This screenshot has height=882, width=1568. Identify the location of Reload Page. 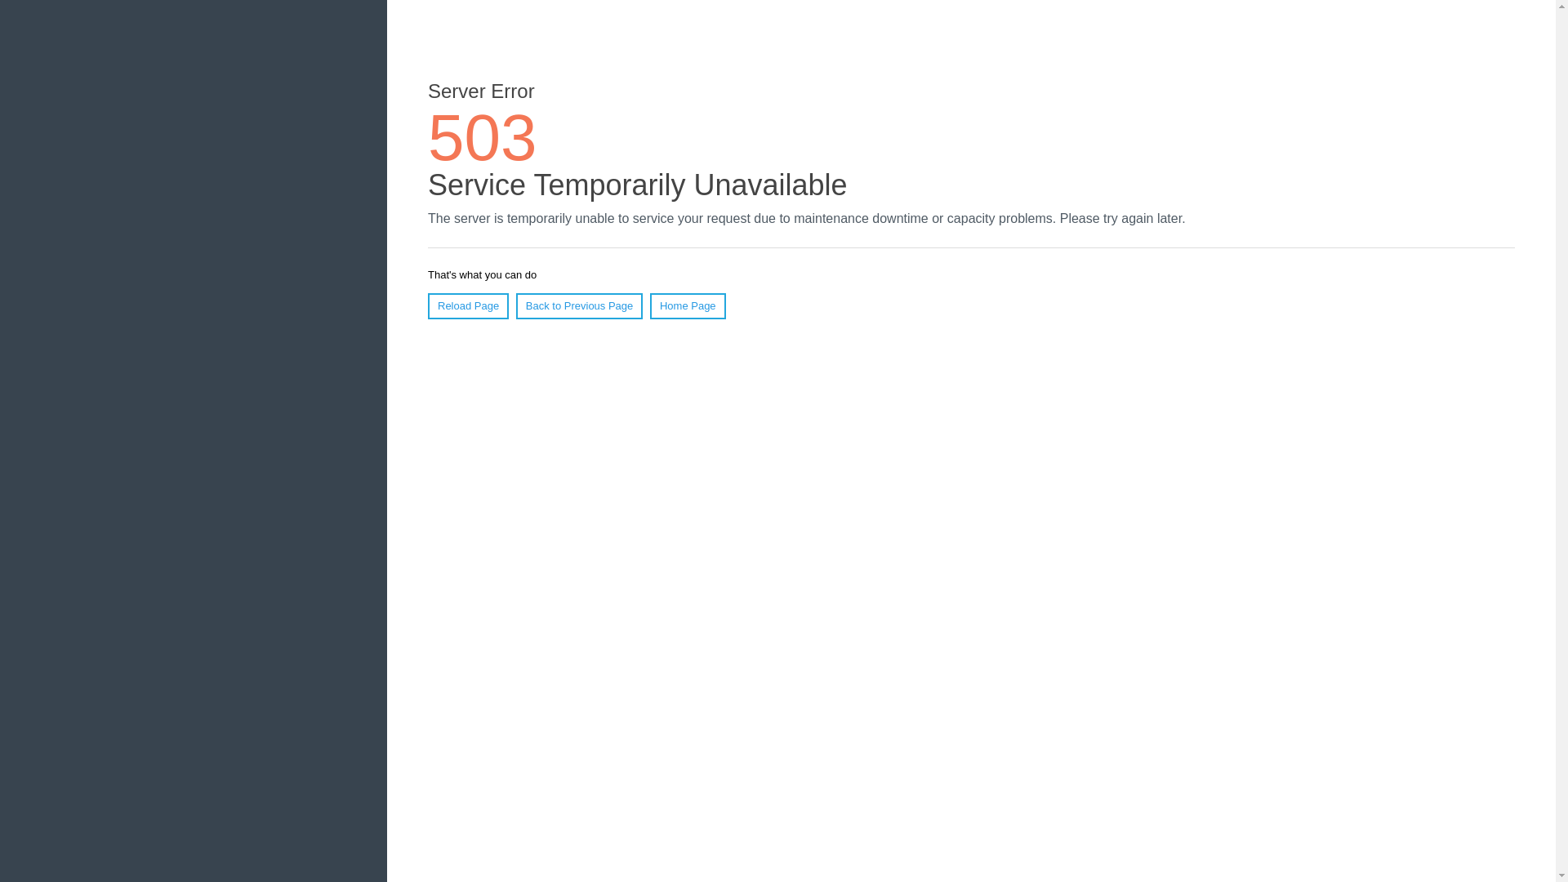
(468, 305).